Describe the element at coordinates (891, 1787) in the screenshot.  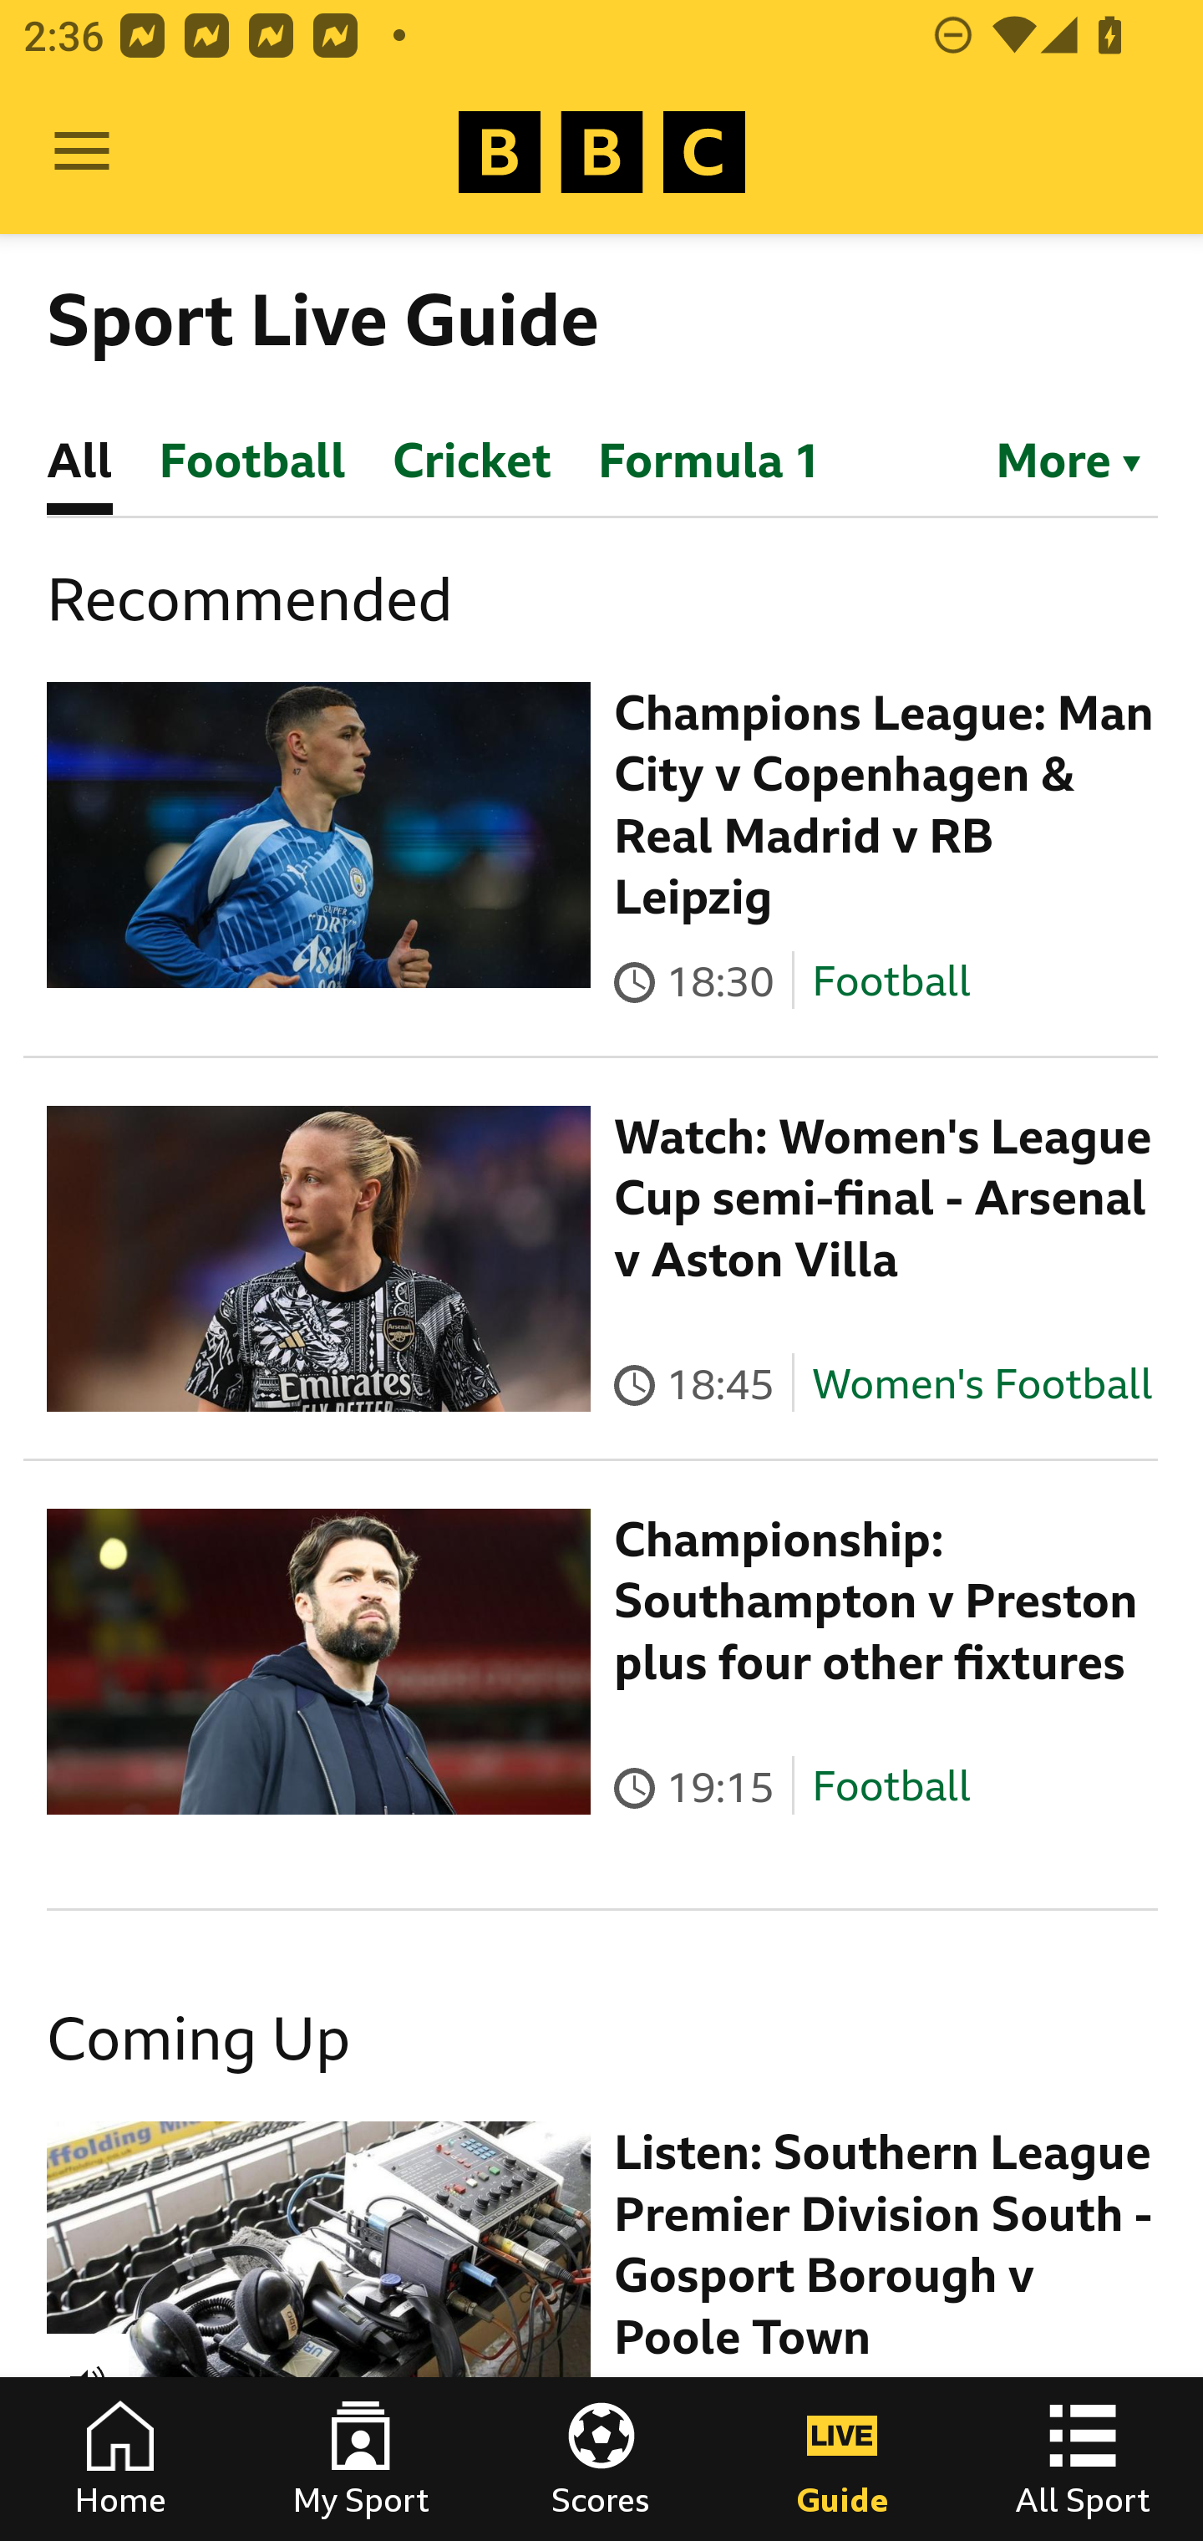
I see `Football` at that location.